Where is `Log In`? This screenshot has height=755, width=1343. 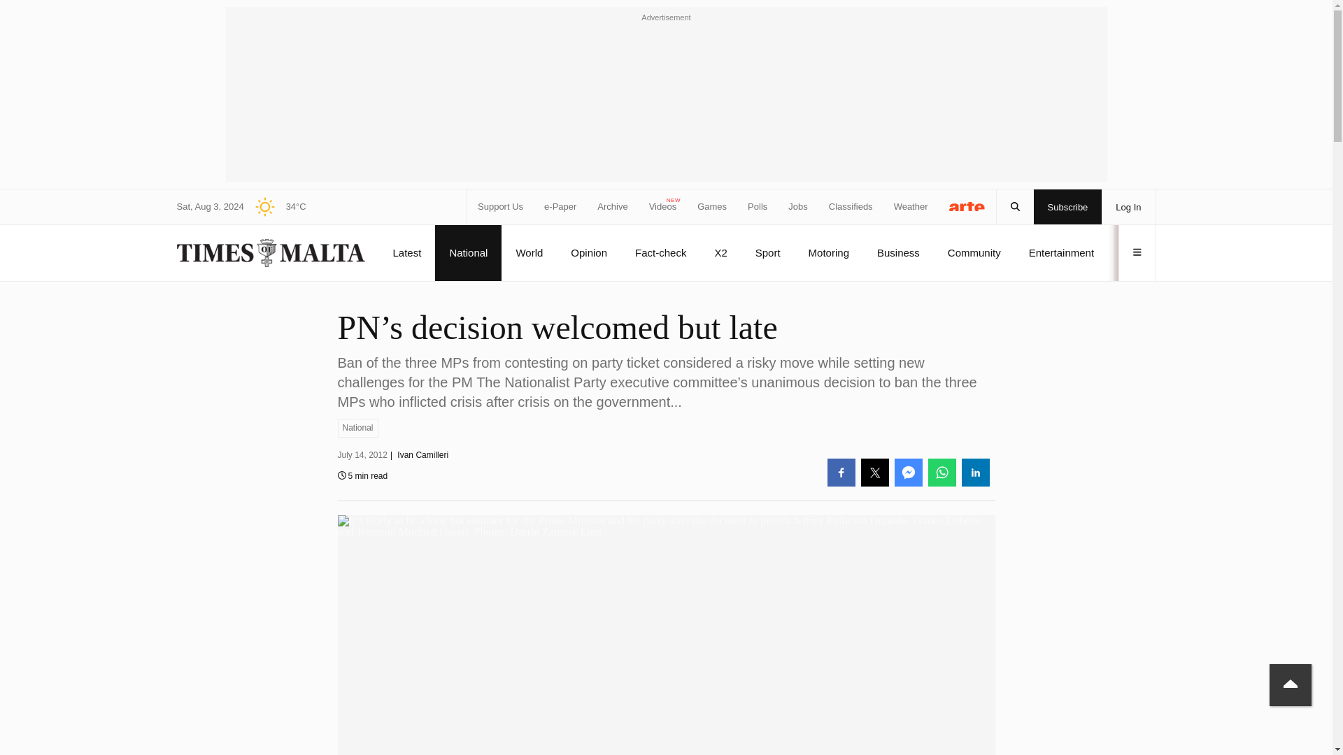
Log In is located at coordinates (1128, 207).